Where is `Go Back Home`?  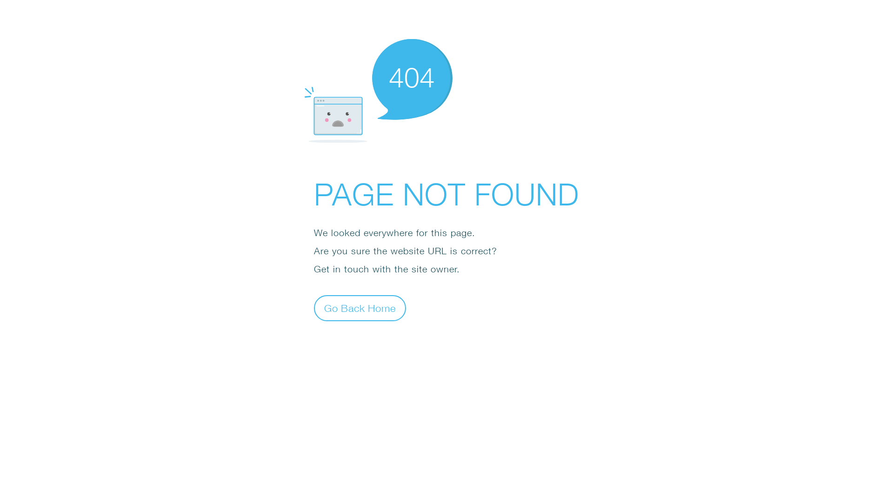
Go Back Home is located at coordinates (360, 308).